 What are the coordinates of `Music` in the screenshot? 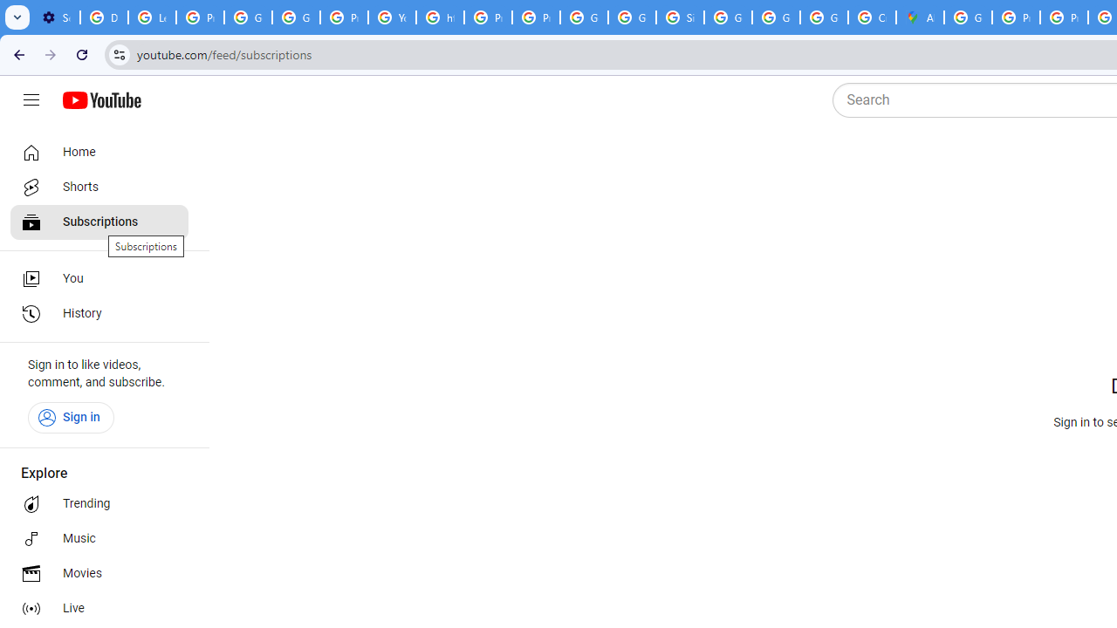 It's located at (99, 539).